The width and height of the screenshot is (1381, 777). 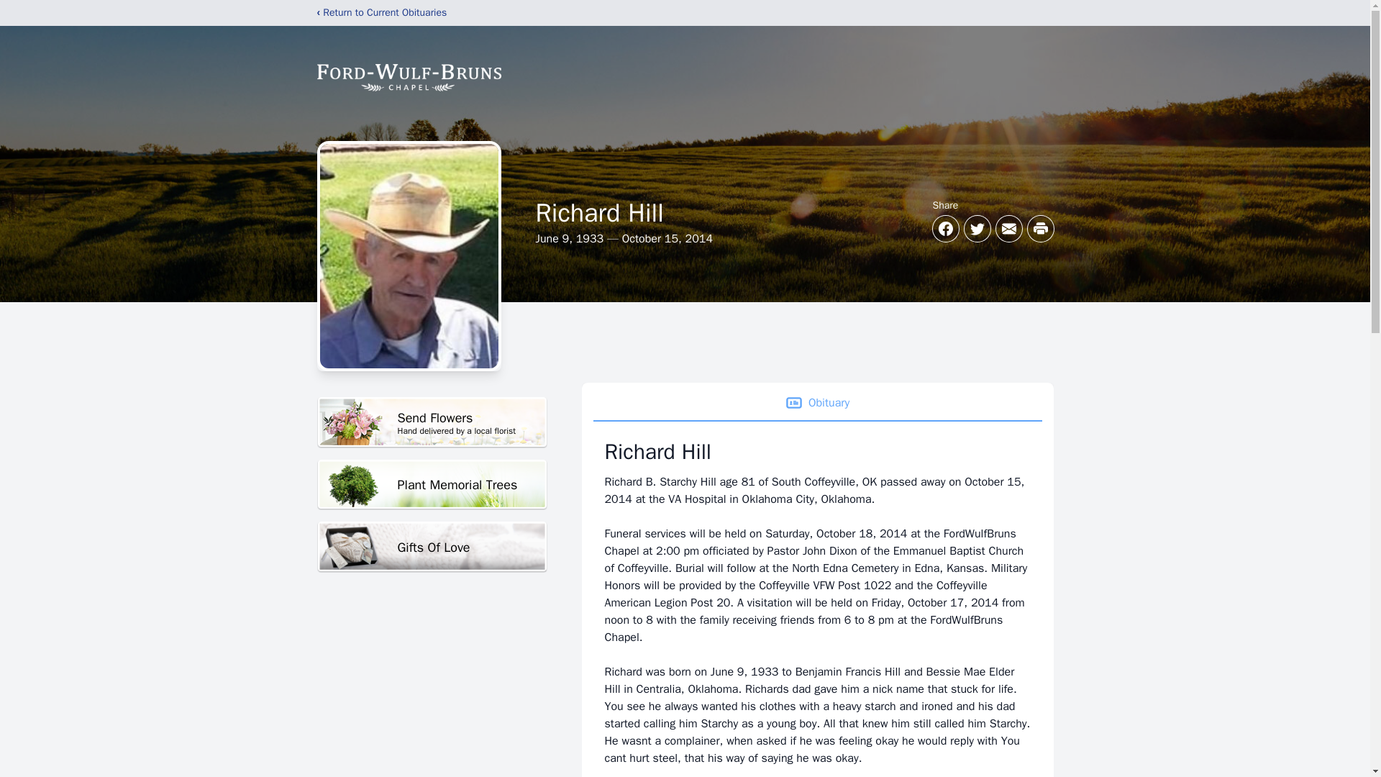 I want to click on Obituary, so click(x=816, y=403).